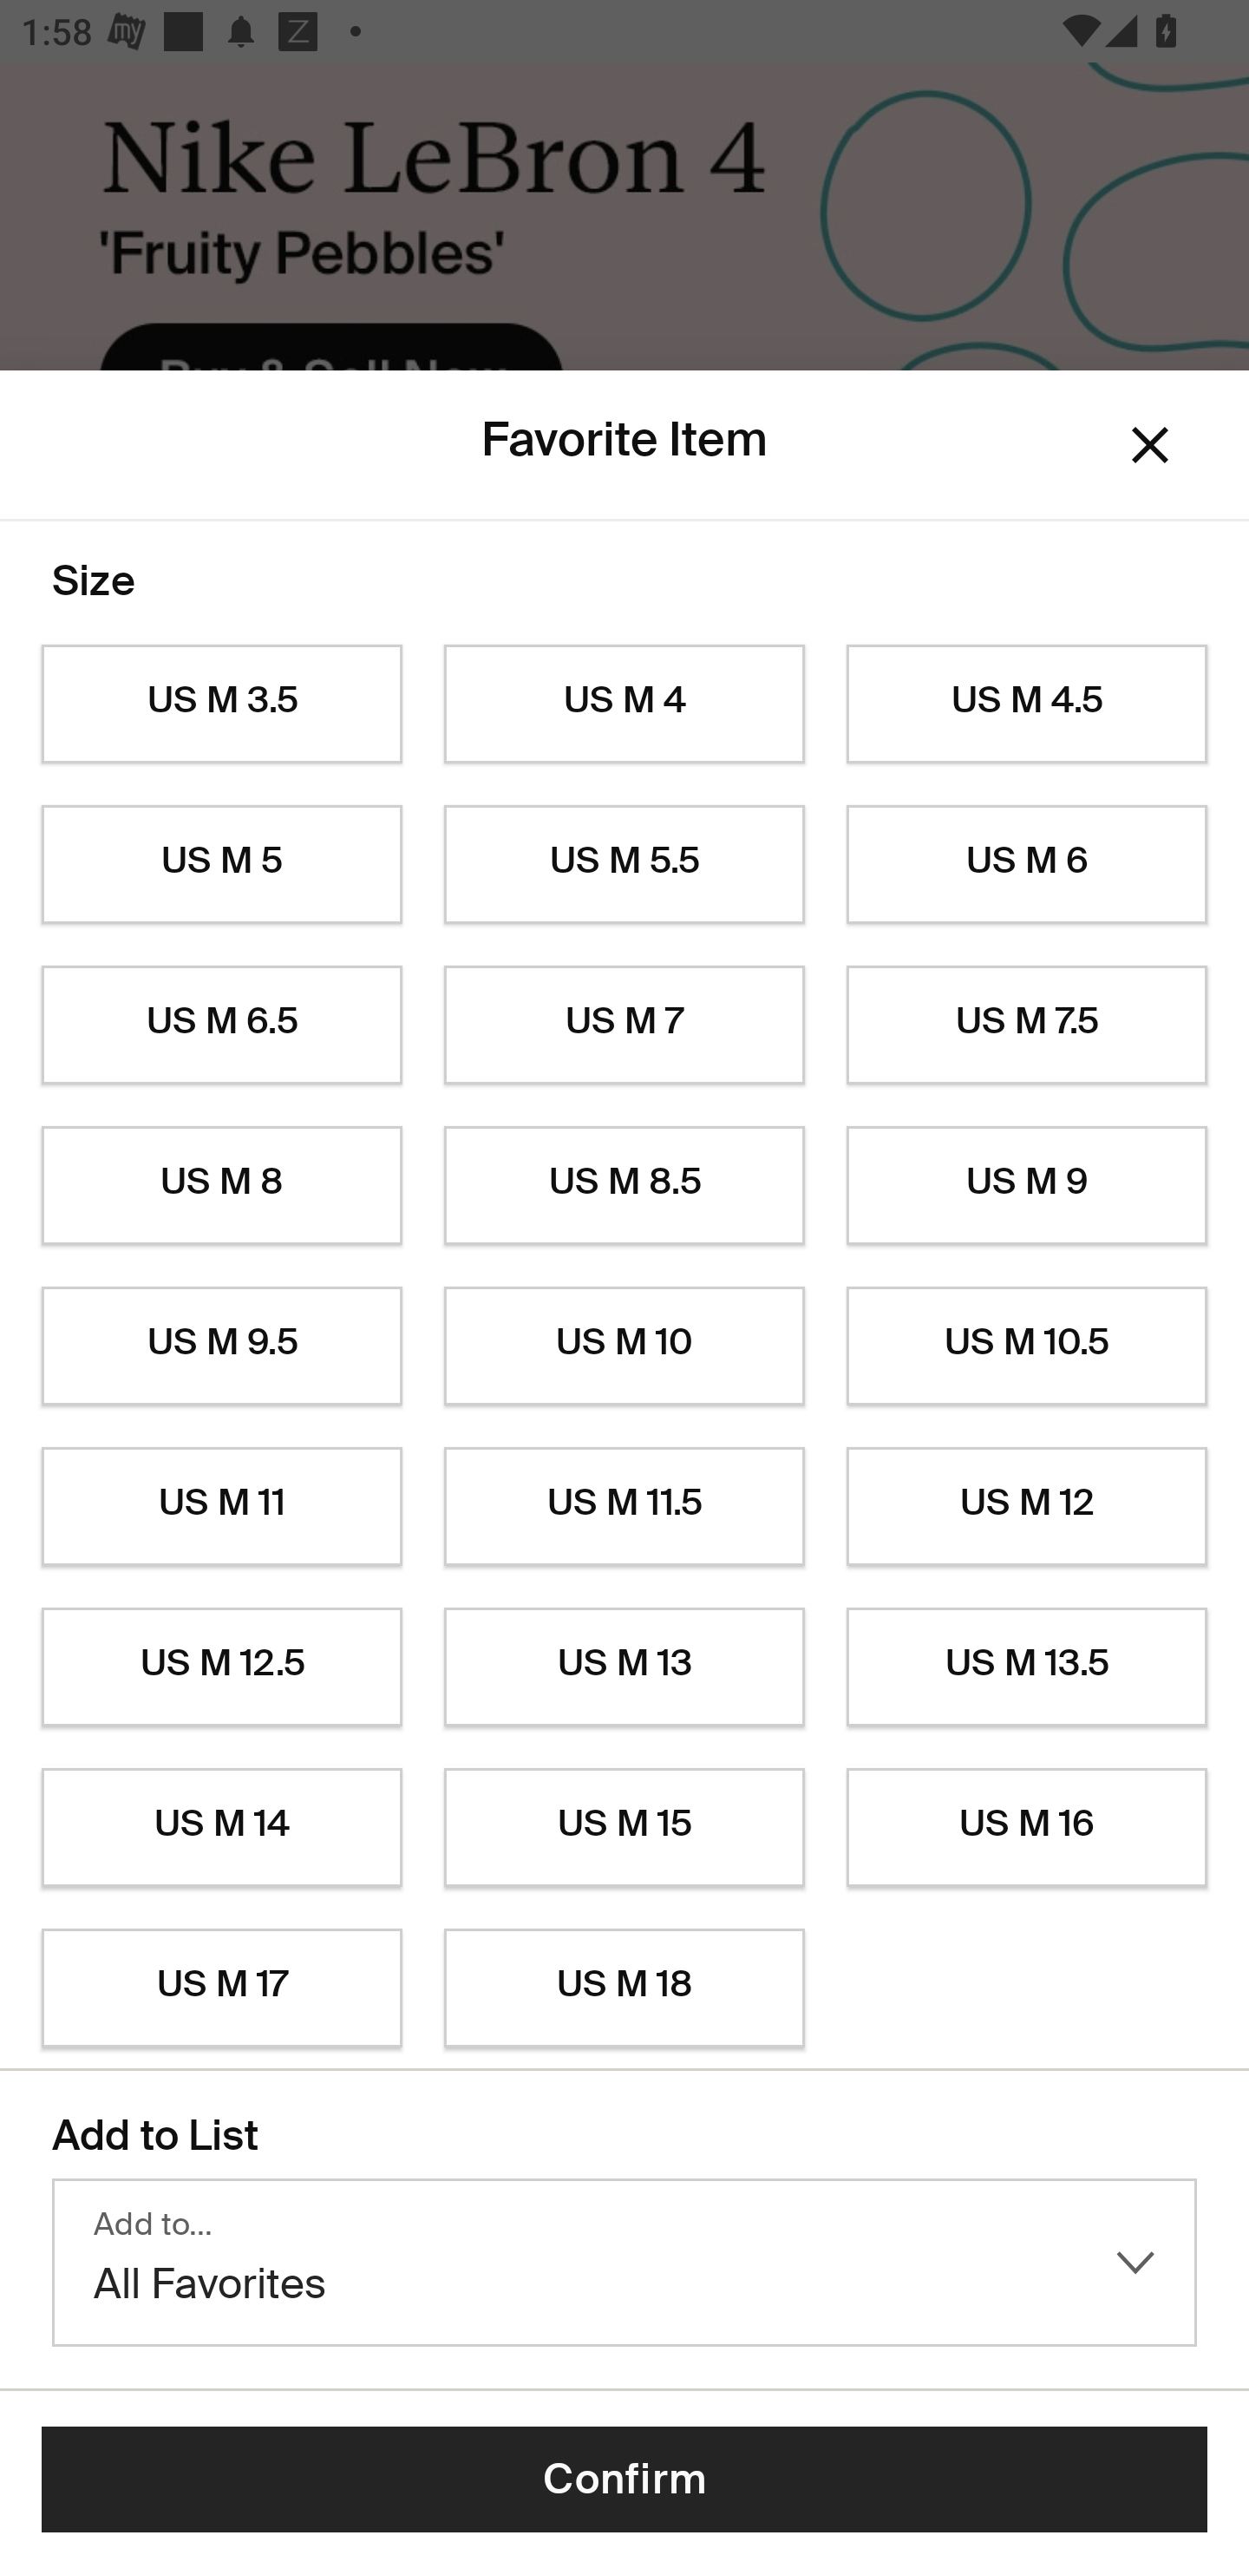 The image size is (1249, 2568). Describe the element at coordinates (221, 1828) in the screenshot. I see `US M 14` at that location.